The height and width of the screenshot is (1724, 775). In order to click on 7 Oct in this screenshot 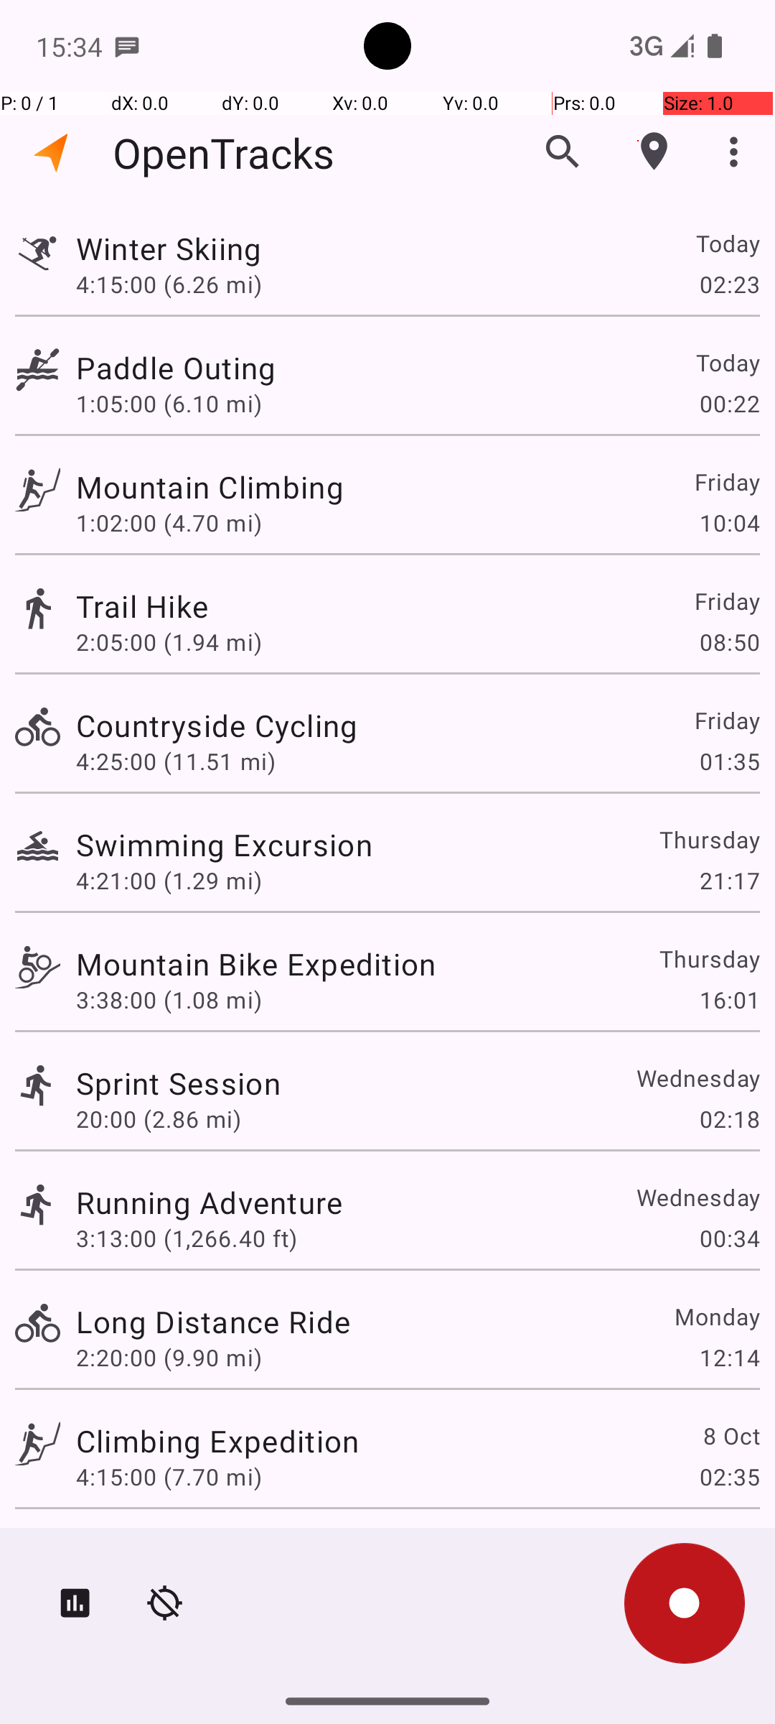, I will do `click(731, 1549)`.